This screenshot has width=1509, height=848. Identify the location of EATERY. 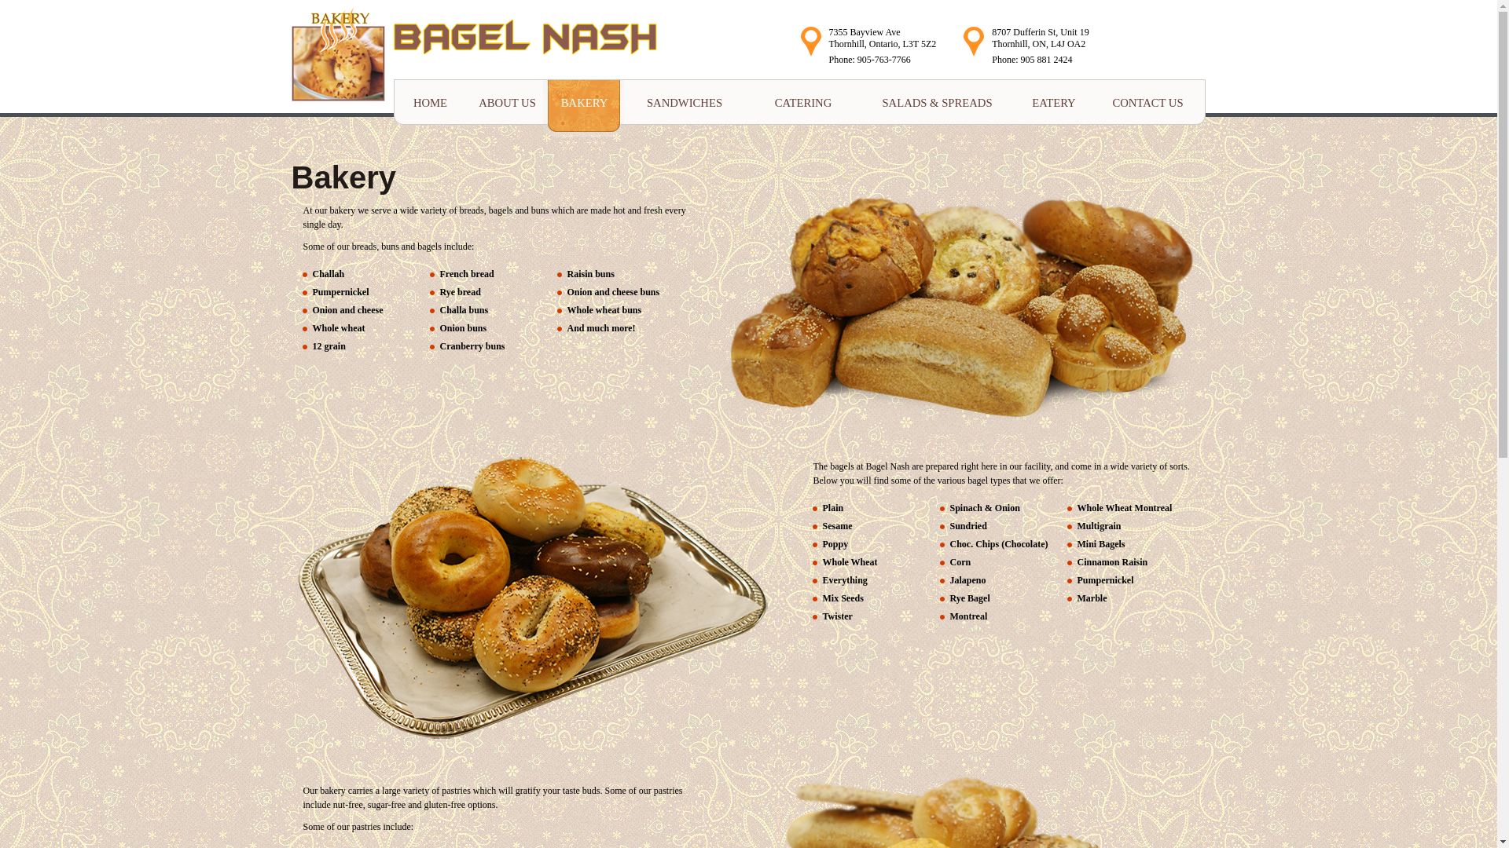
(1053, 103).